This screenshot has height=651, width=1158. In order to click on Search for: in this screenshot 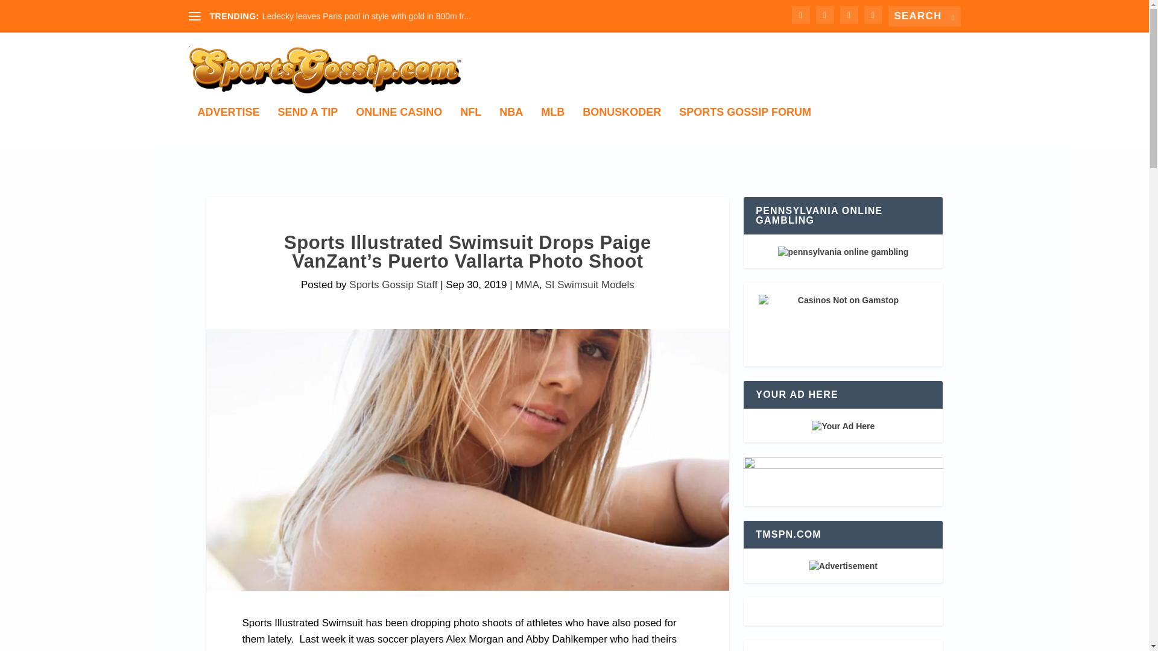, I will do `click(924, 16)`.